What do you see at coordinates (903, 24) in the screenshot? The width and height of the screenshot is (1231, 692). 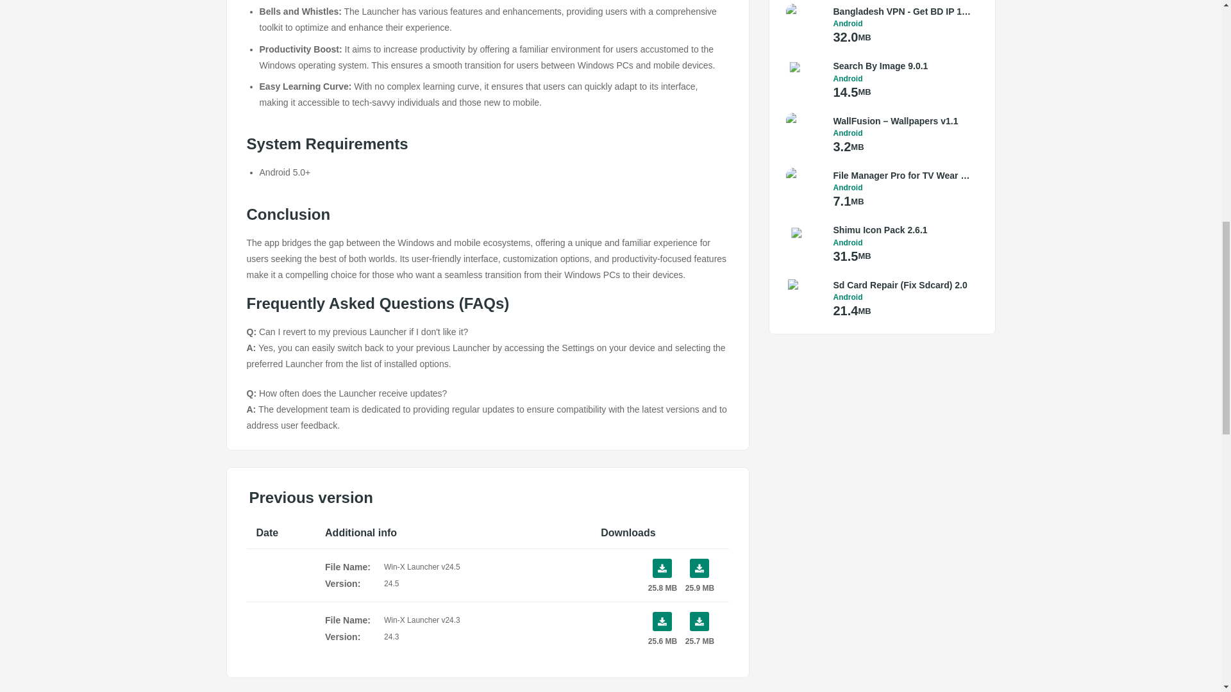 I see `Android` at bounding box center [903, 24].